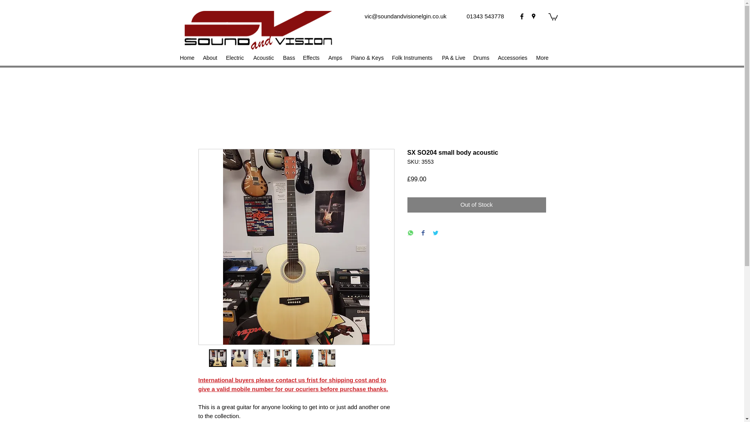 This screenshot has width=750, height=422. Describe the element at coordinates (512, 58) in the screenshot. I see `Accessories` at that location.